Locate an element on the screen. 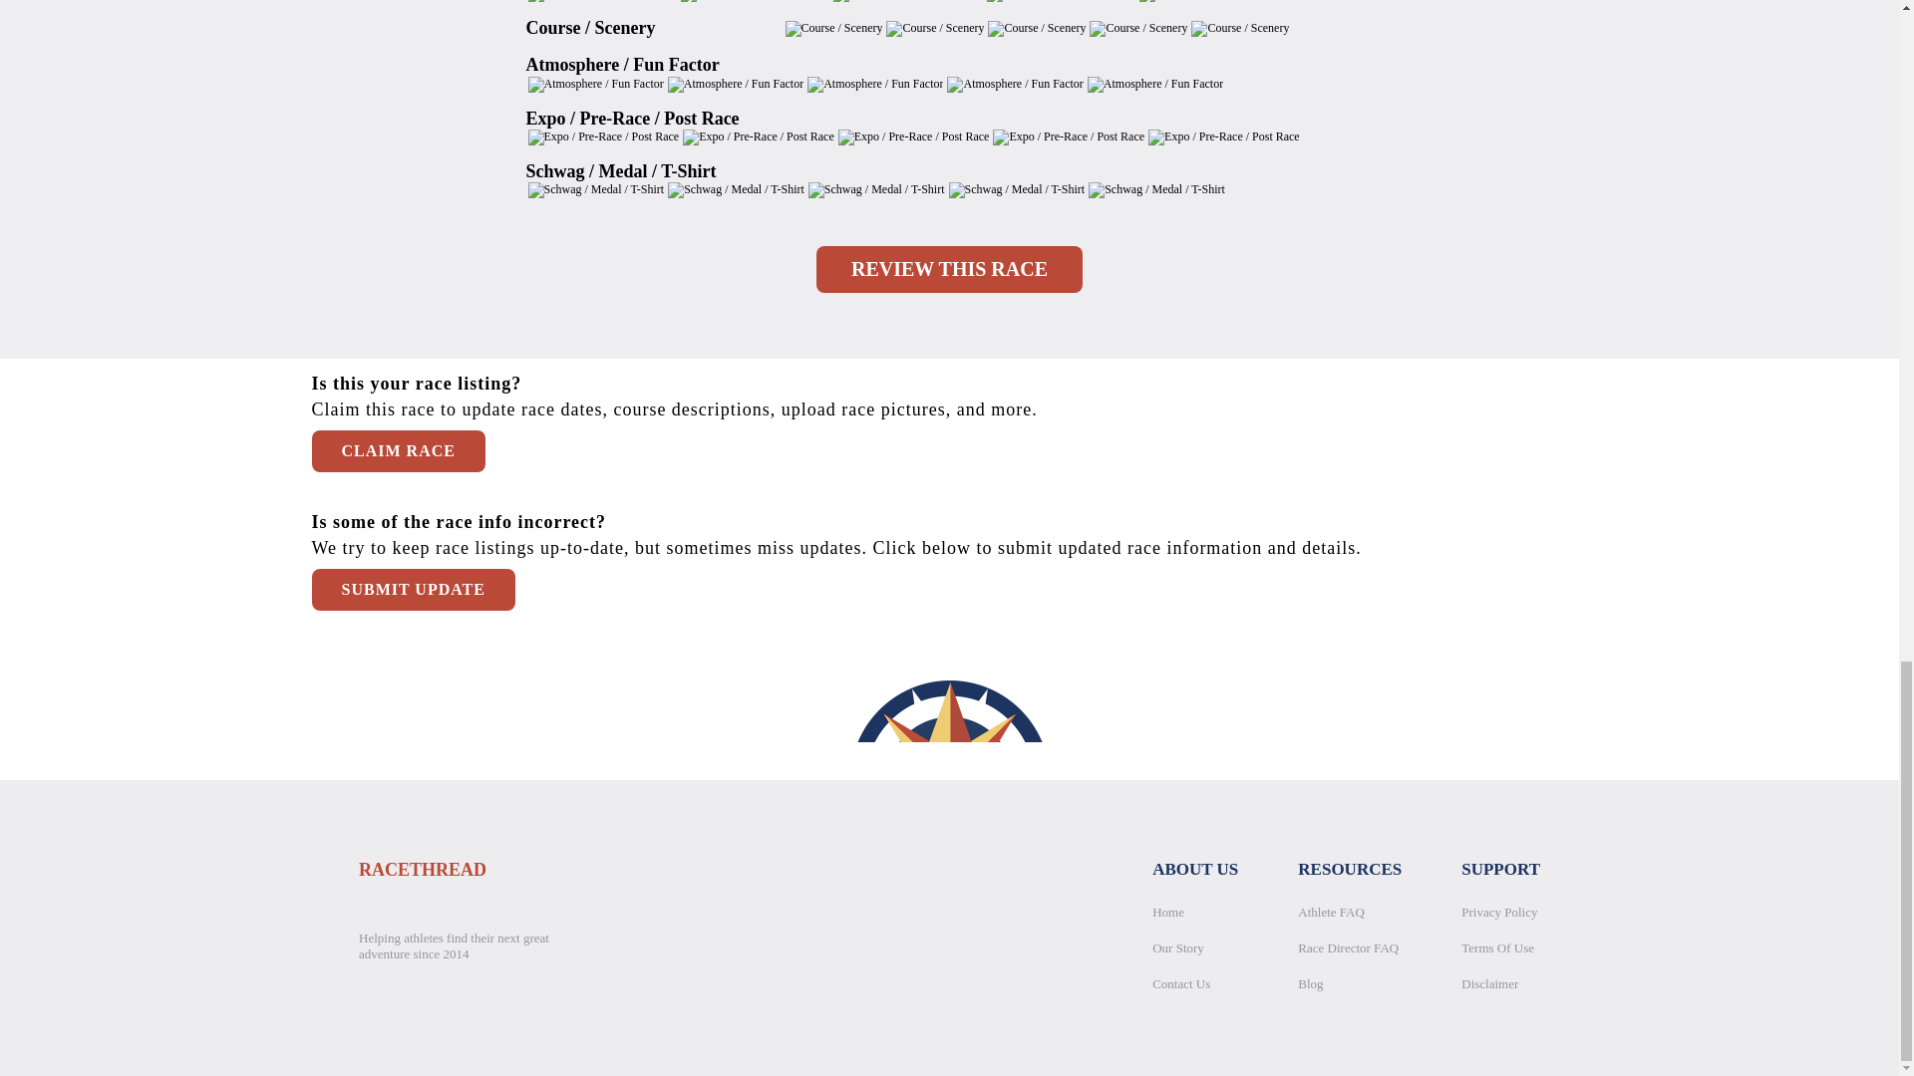 This screenshot has width=1914, height=1076. Contact Us is located at coordinates (1180, 982).